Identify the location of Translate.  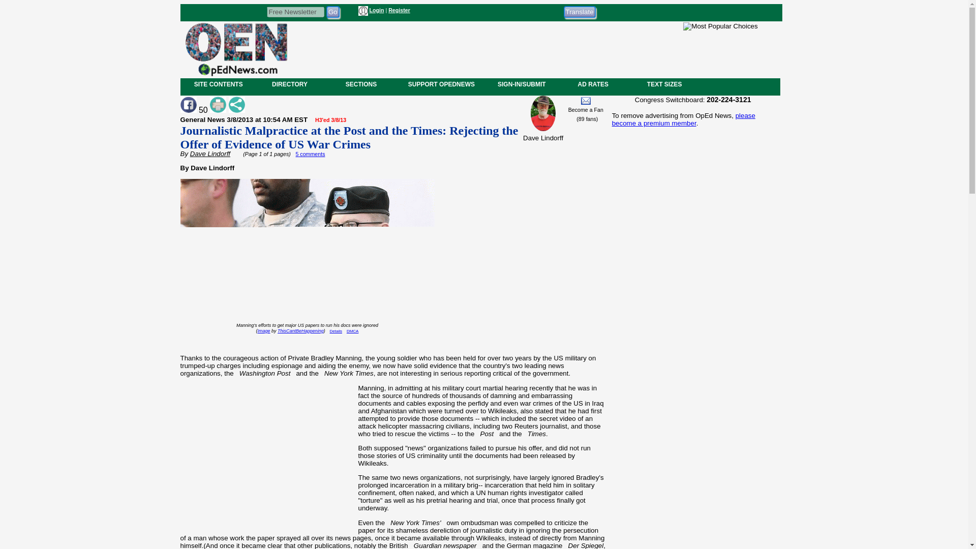
(579, 11).